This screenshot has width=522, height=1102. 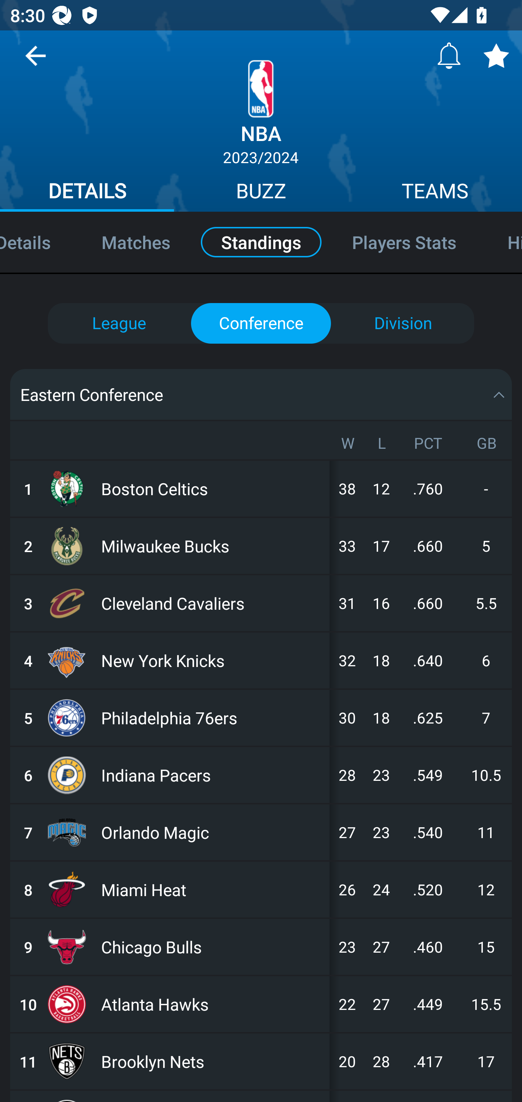 What do you see at coordinates (261, 603) in the screenshot?
I see `3 Cleveland Cavaliers 31 16 .660 5.5` at bounding box center [261, 603].